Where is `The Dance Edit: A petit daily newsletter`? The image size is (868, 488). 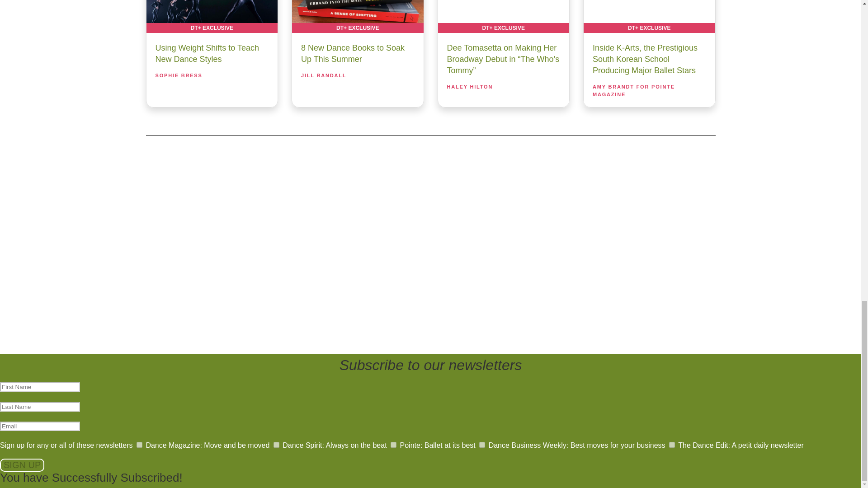
The Dance Edit: A petit daily newsletter is located at coordinates (672, 445).